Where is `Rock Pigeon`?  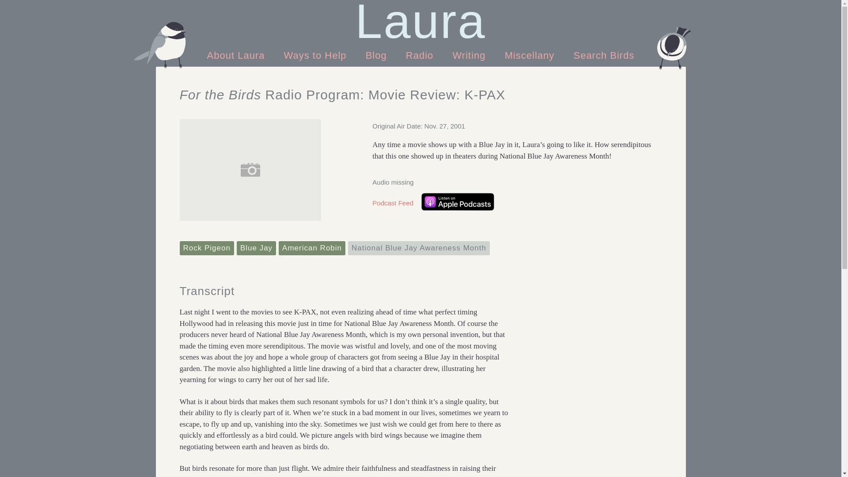
Rock Pigeon is located at coordinates (206, 248).